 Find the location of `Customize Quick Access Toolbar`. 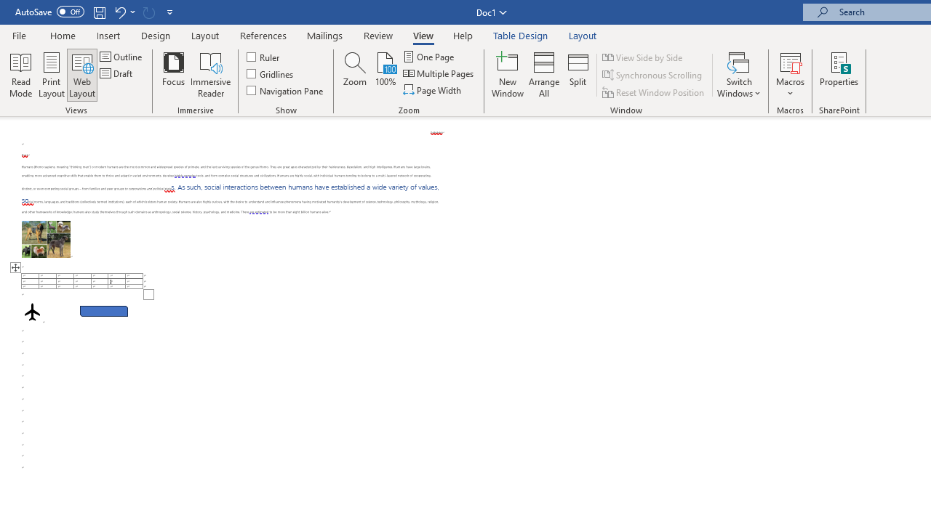

Customize Quick Access Toolbar is located at coordinates (170, 12).